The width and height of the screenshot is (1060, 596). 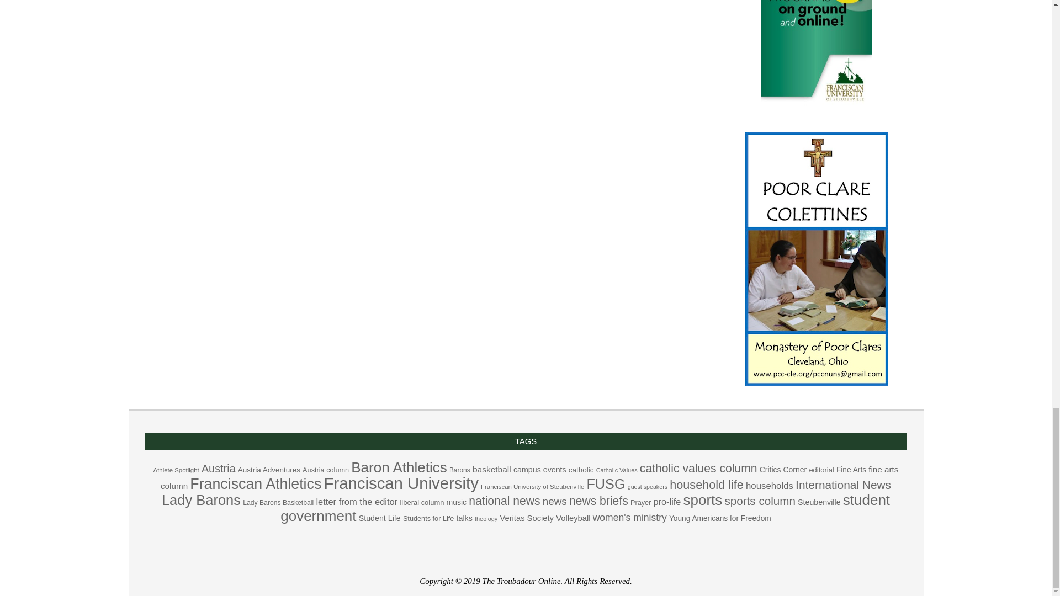 I want to click on FUSG, so click(x=605, y=483).